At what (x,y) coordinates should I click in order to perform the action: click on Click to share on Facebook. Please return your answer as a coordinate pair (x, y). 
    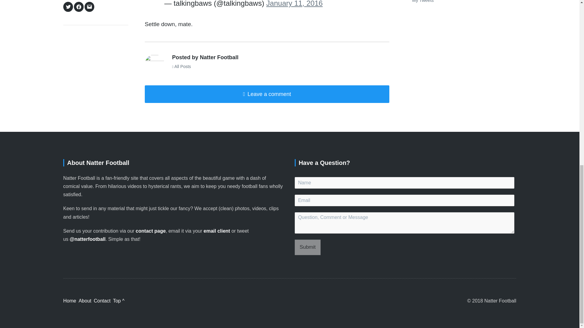
    Looking at the image, I should click on (78, 7).